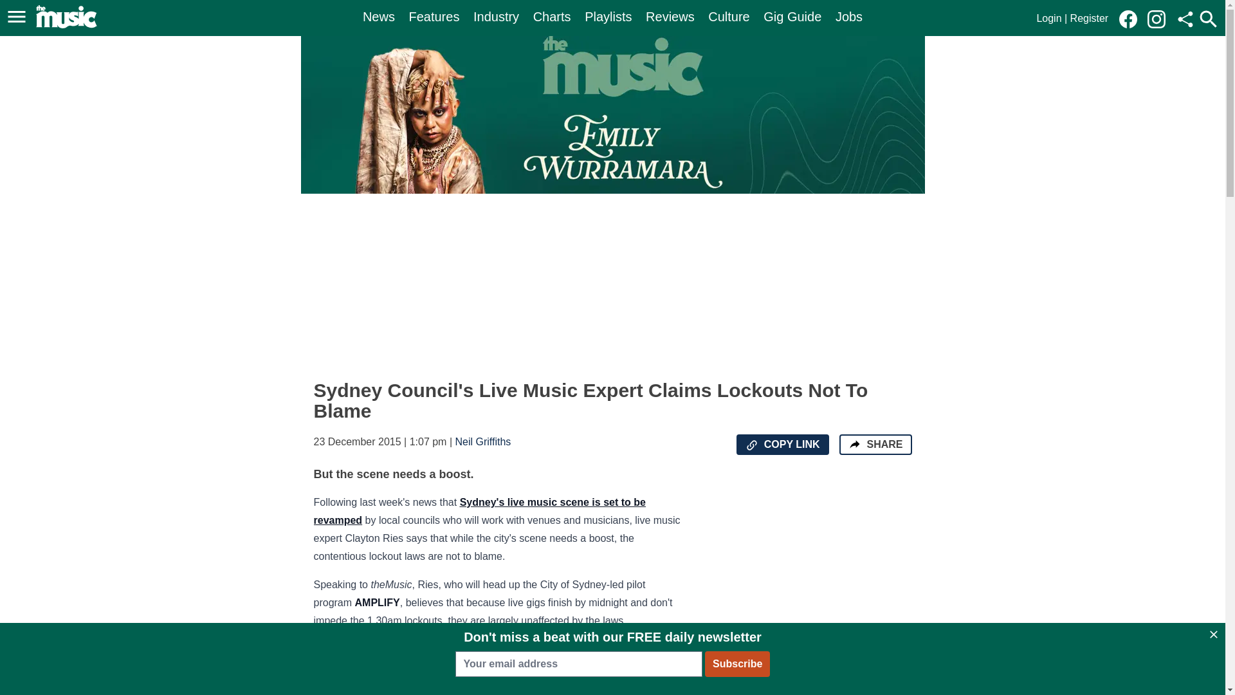  I want to click on Link to our Facebook, so click(1128, 19).